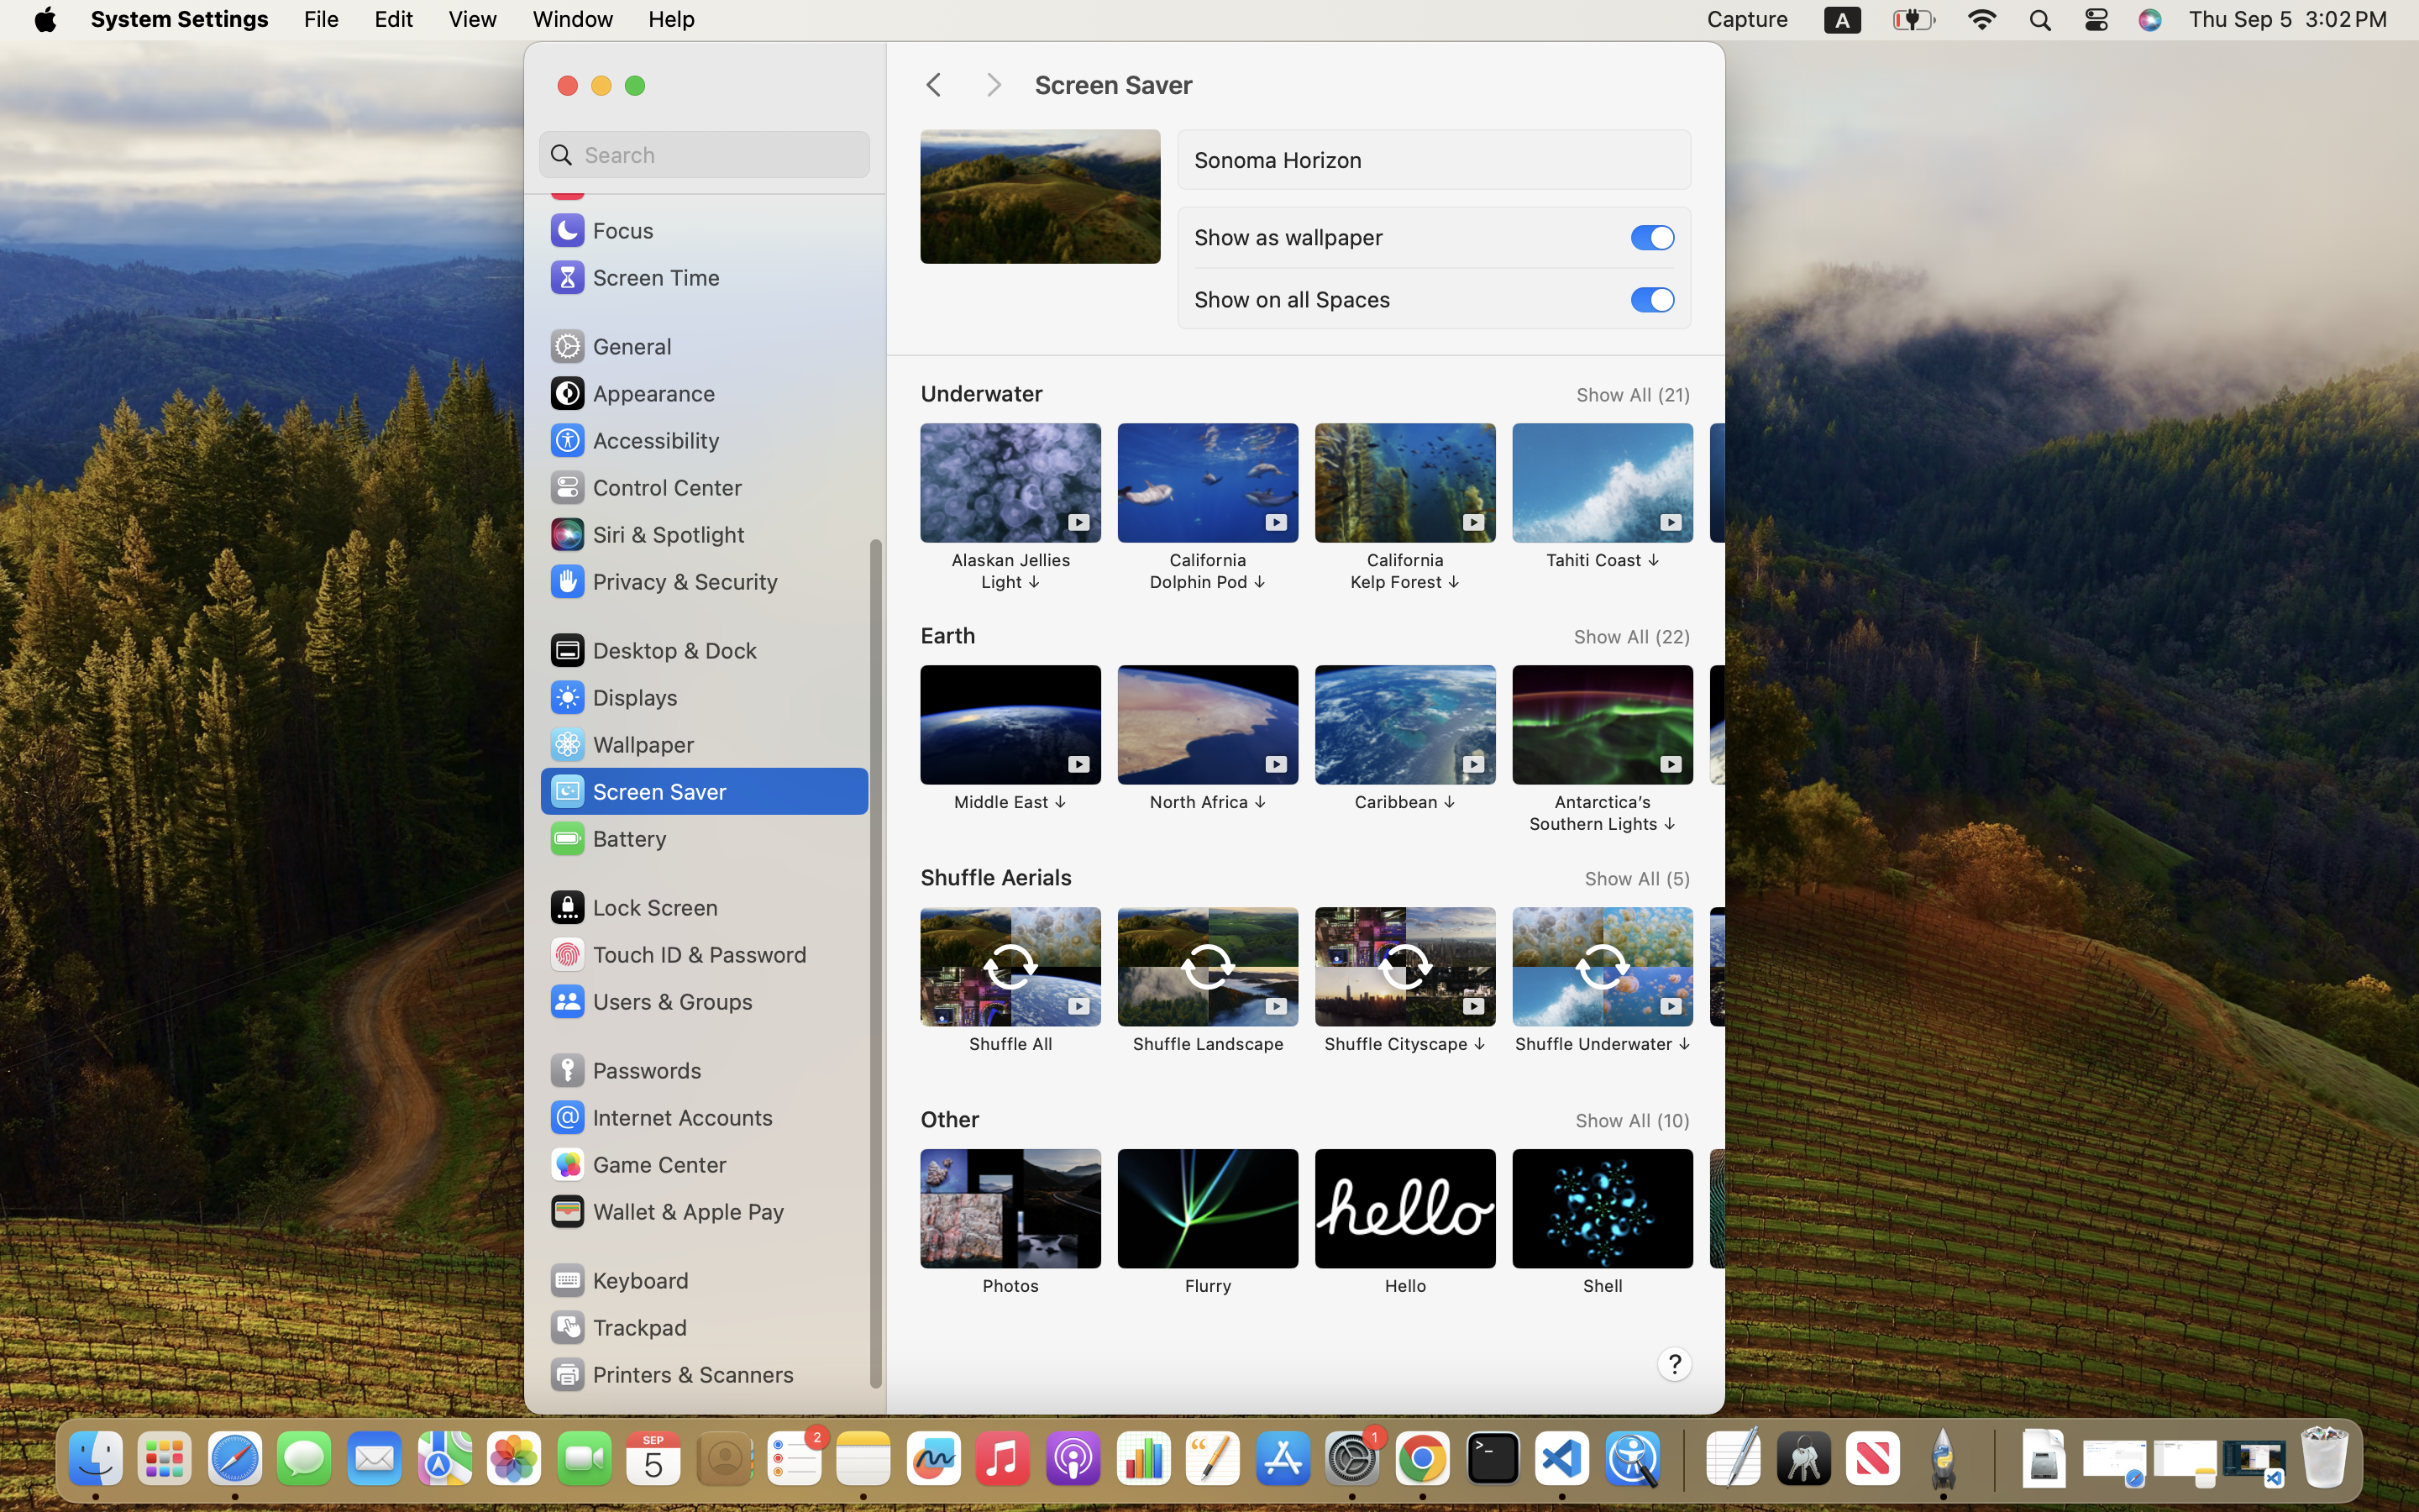 This screenshot has width=2419, height=1512. Describe the element at coordinates (618, 1280) in the screenshot. I see `Keyboard` at that location.